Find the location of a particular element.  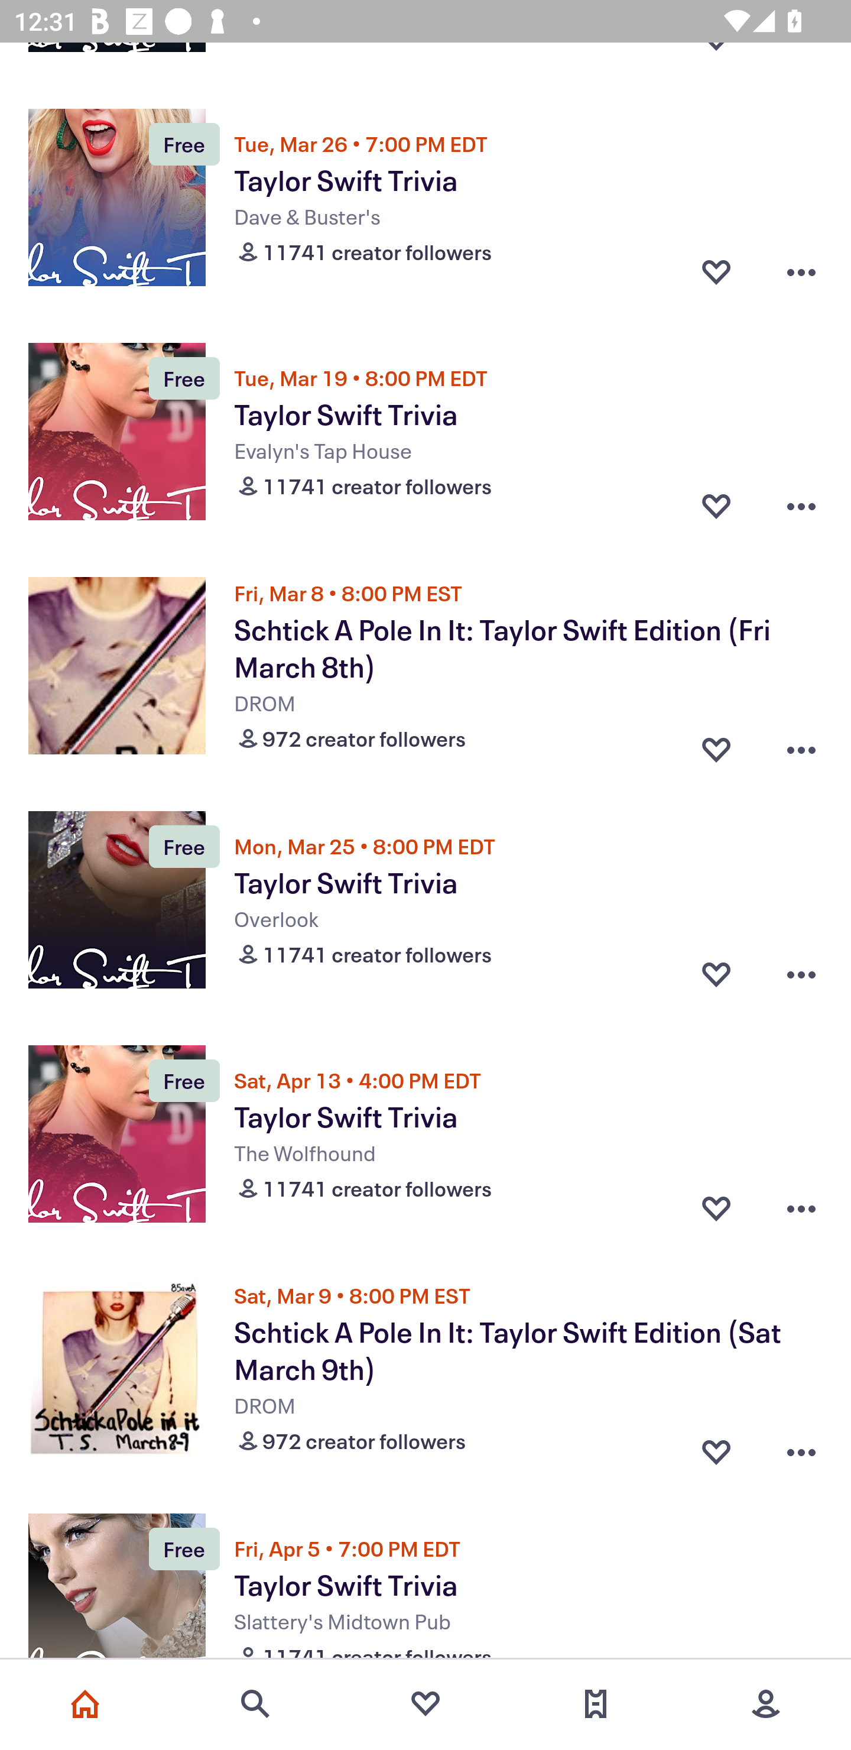

Favorites is located at coordinates (425, 1704).